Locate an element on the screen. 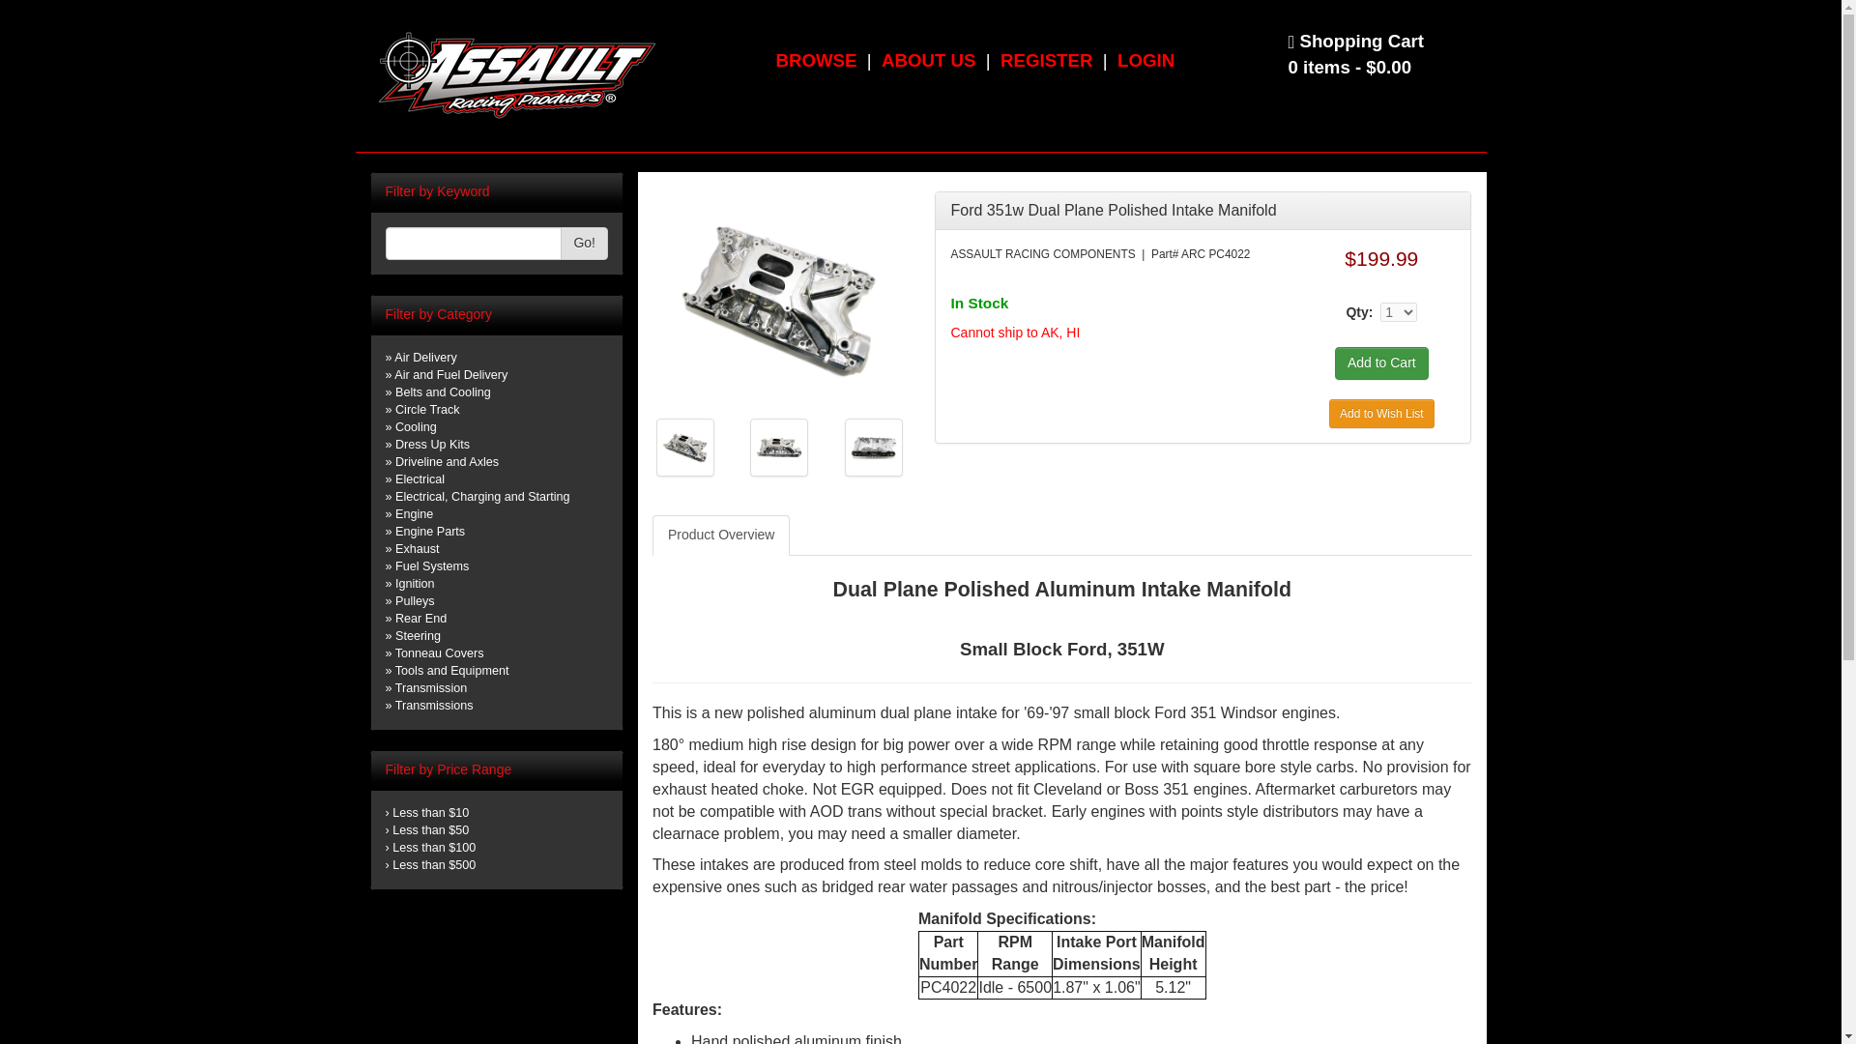  Product Overview is located at coordinates (721, 536).